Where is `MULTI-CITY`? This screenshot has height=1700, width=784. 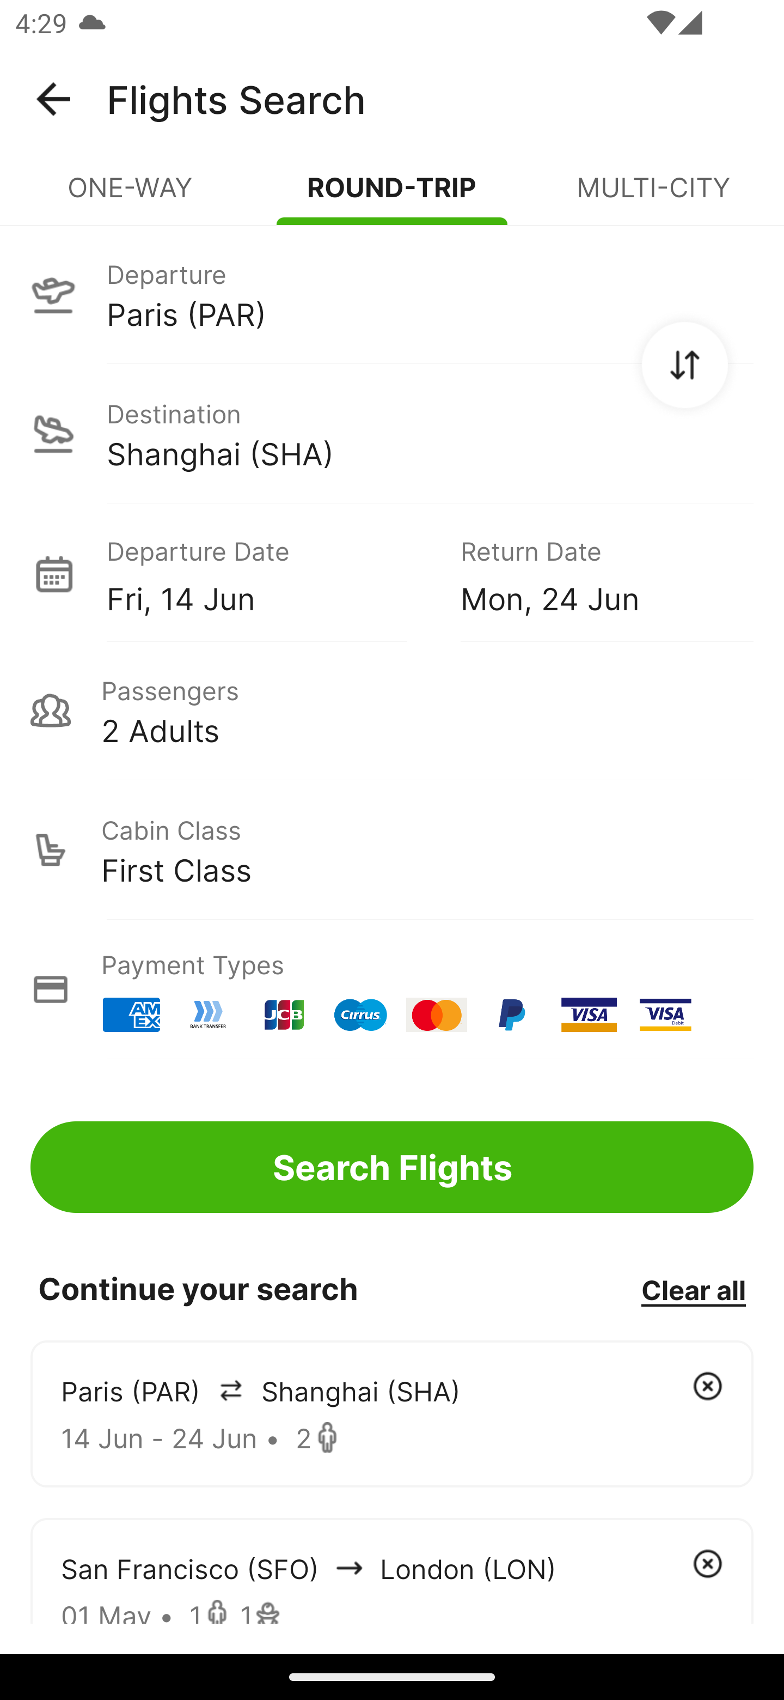 MULTI-CITY is located at coordinates (653, 196).